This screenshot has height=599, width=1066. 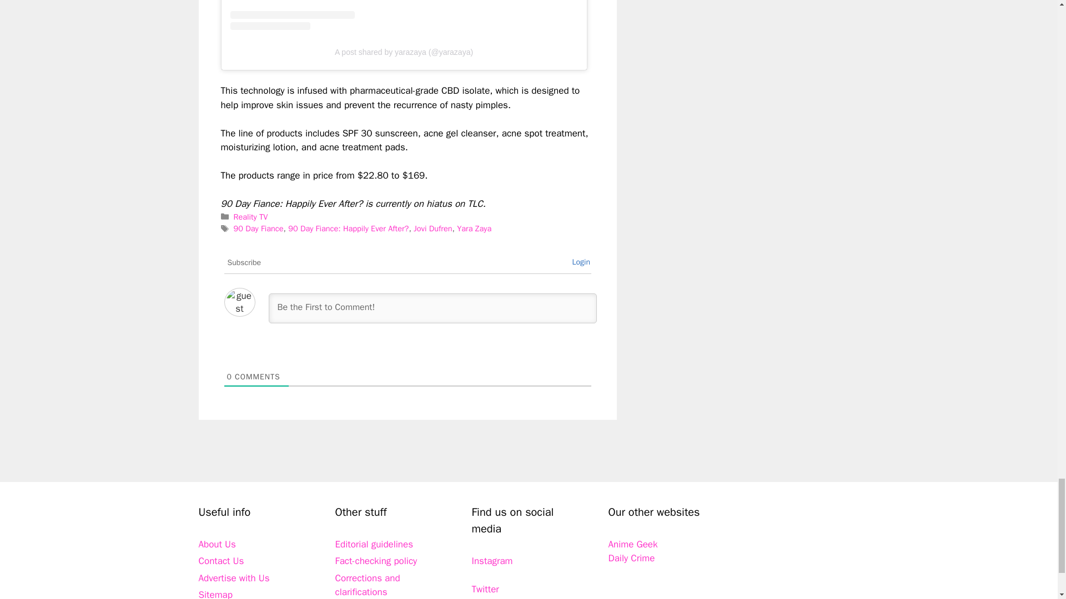 I want to click on Yara Zaya, so click(x=474, y=229).